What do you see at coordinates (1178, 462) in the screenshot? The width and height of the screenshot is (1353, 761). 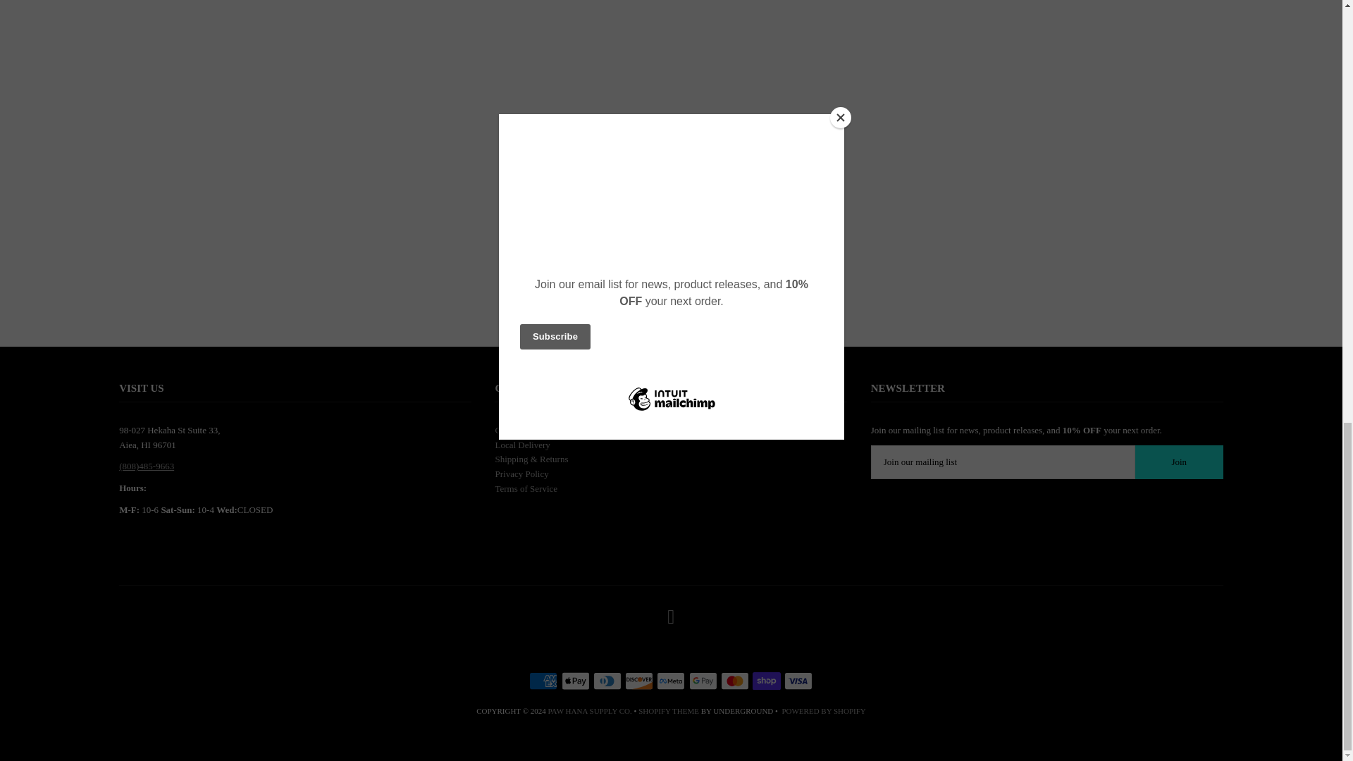 I see `Join` at bounding box center [1178, 462].